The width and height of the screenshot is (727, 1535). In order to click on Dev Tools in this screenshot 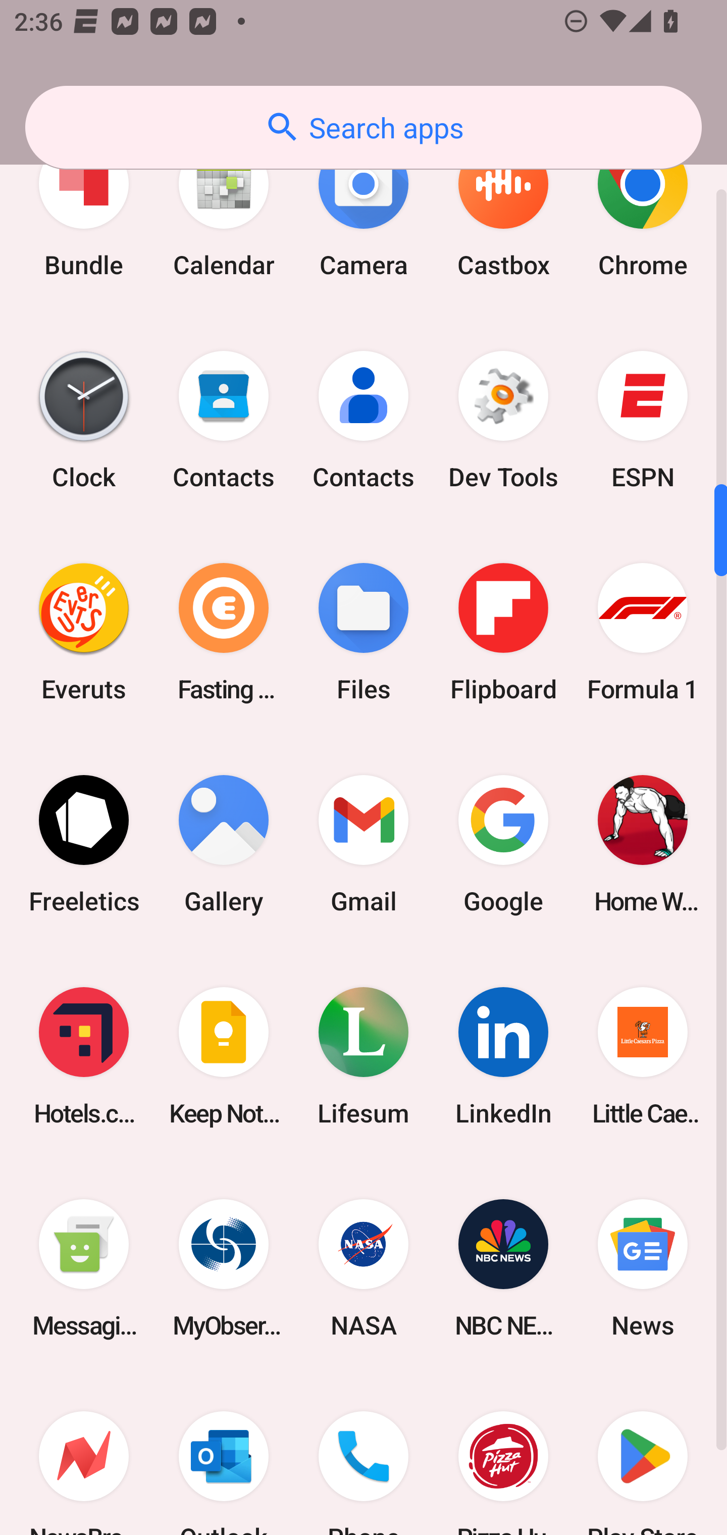, I will do `click(503, 420)`.